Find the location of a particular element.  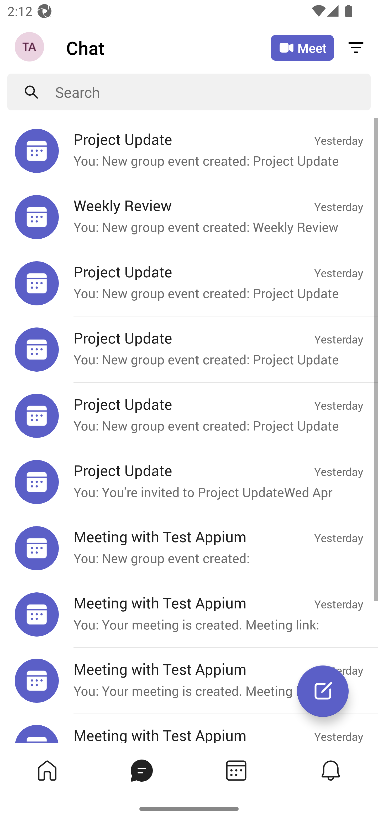

New chat is located at coordinates (323, 691).